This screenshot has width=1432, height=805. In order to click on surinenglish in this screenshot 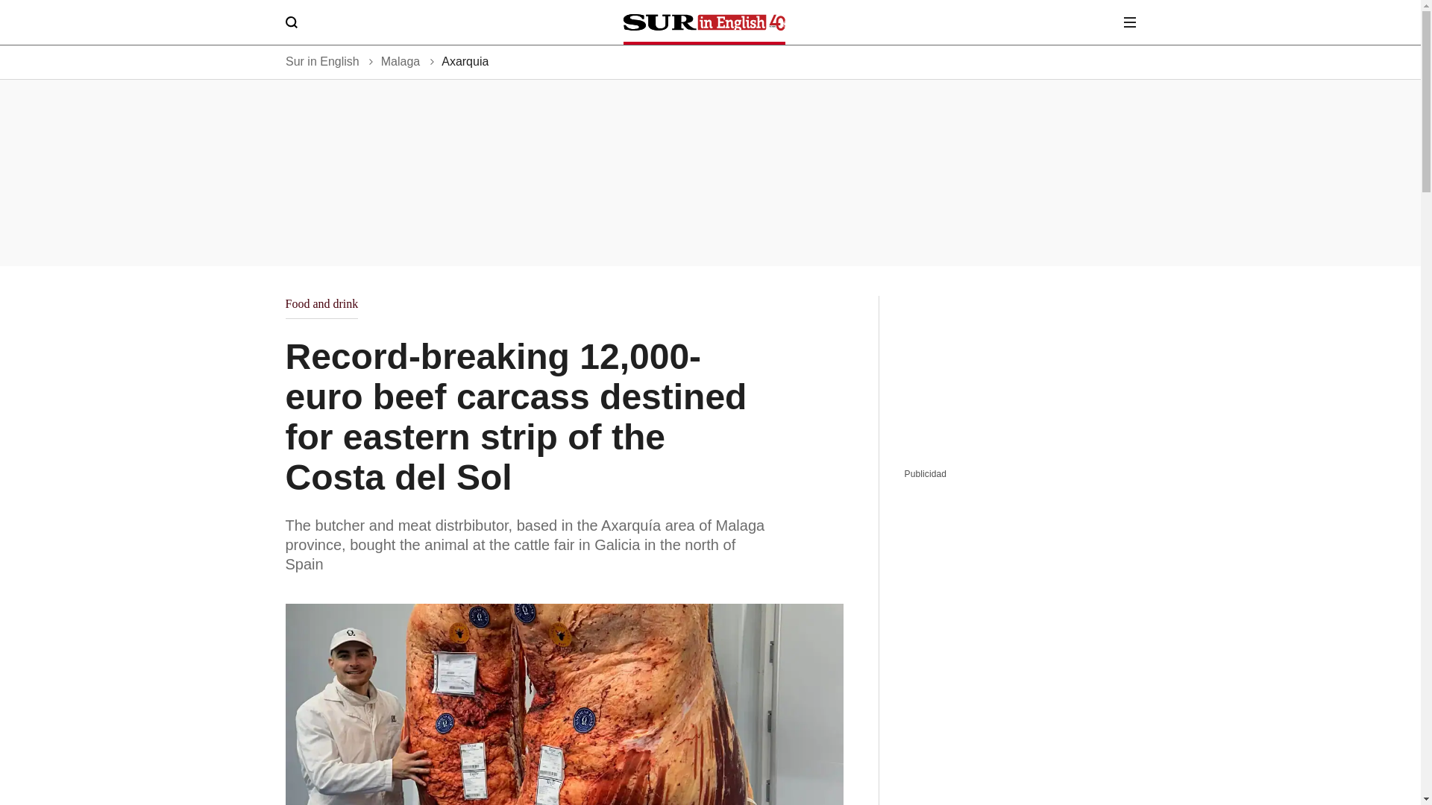, I will do `click(704, 22)`.